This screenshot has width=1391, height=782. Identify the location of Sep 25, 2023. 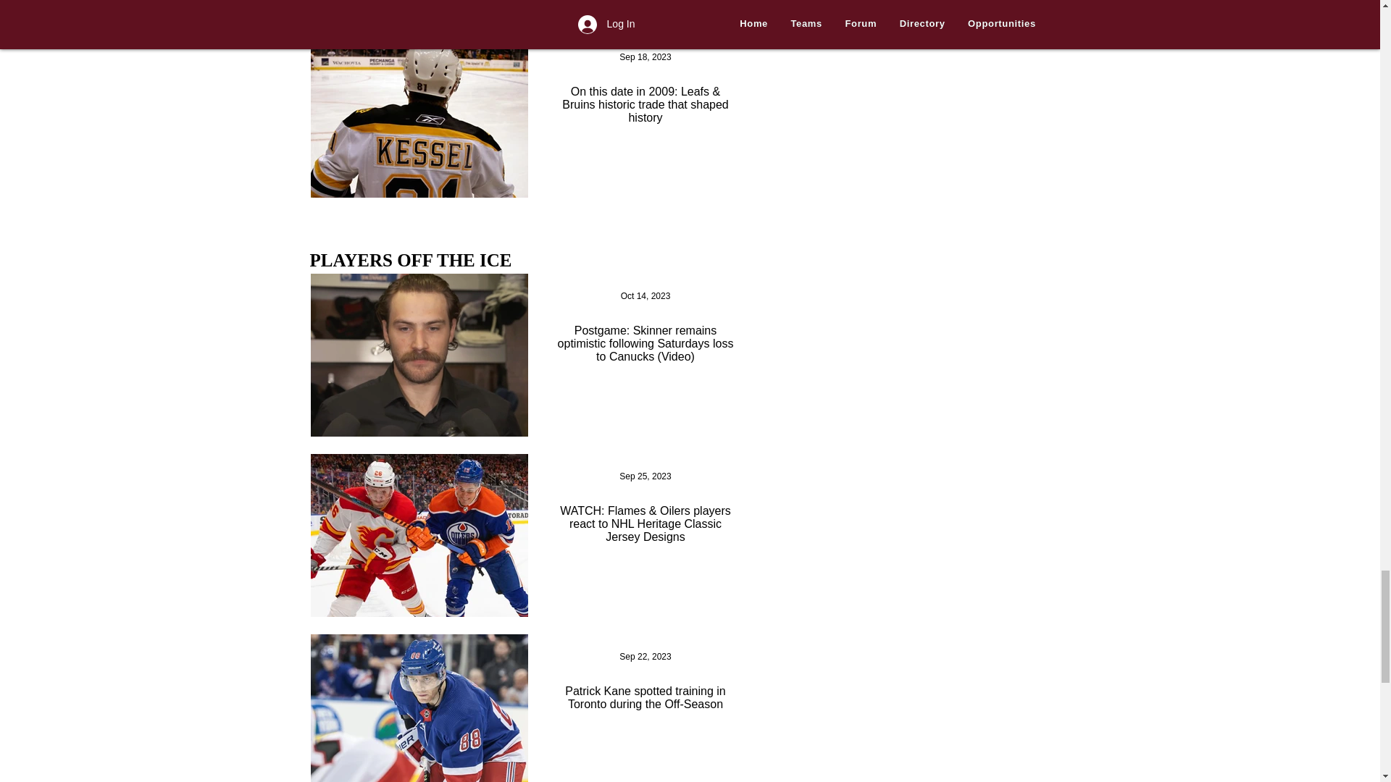
(645, 476).